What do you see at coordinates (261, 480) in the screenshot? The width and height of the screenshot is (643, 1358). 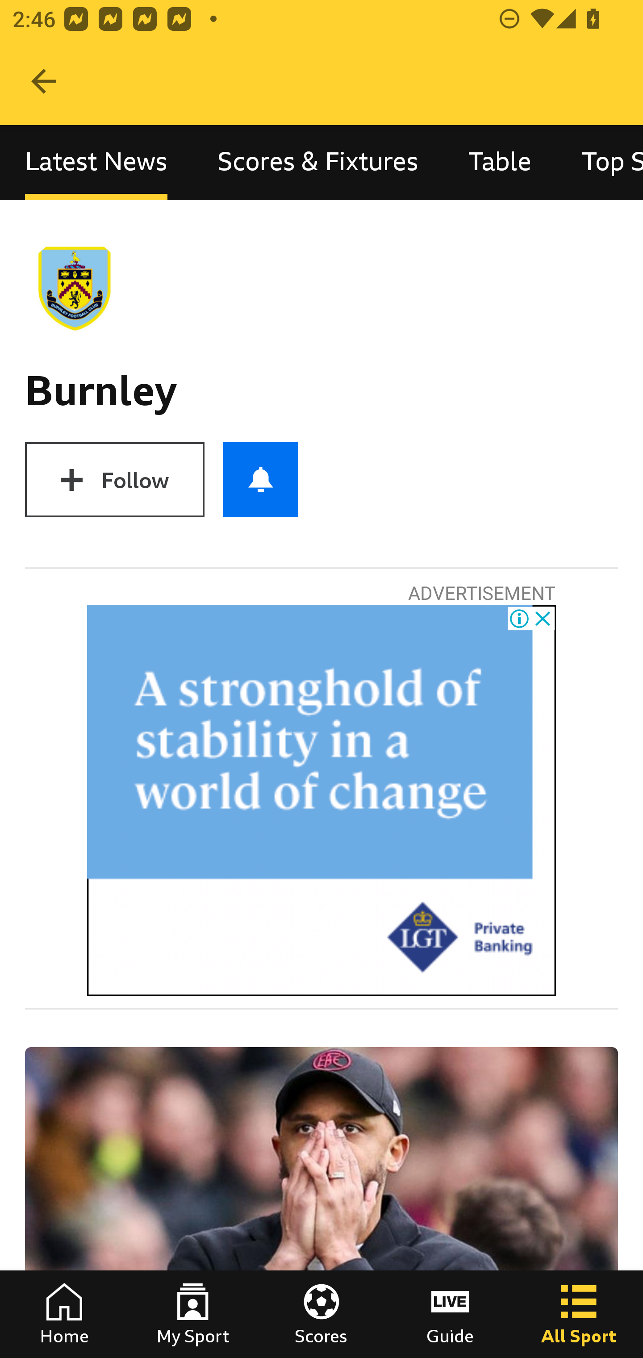 I see `Push notifications for Burnley` at bounding box center [261, 480].